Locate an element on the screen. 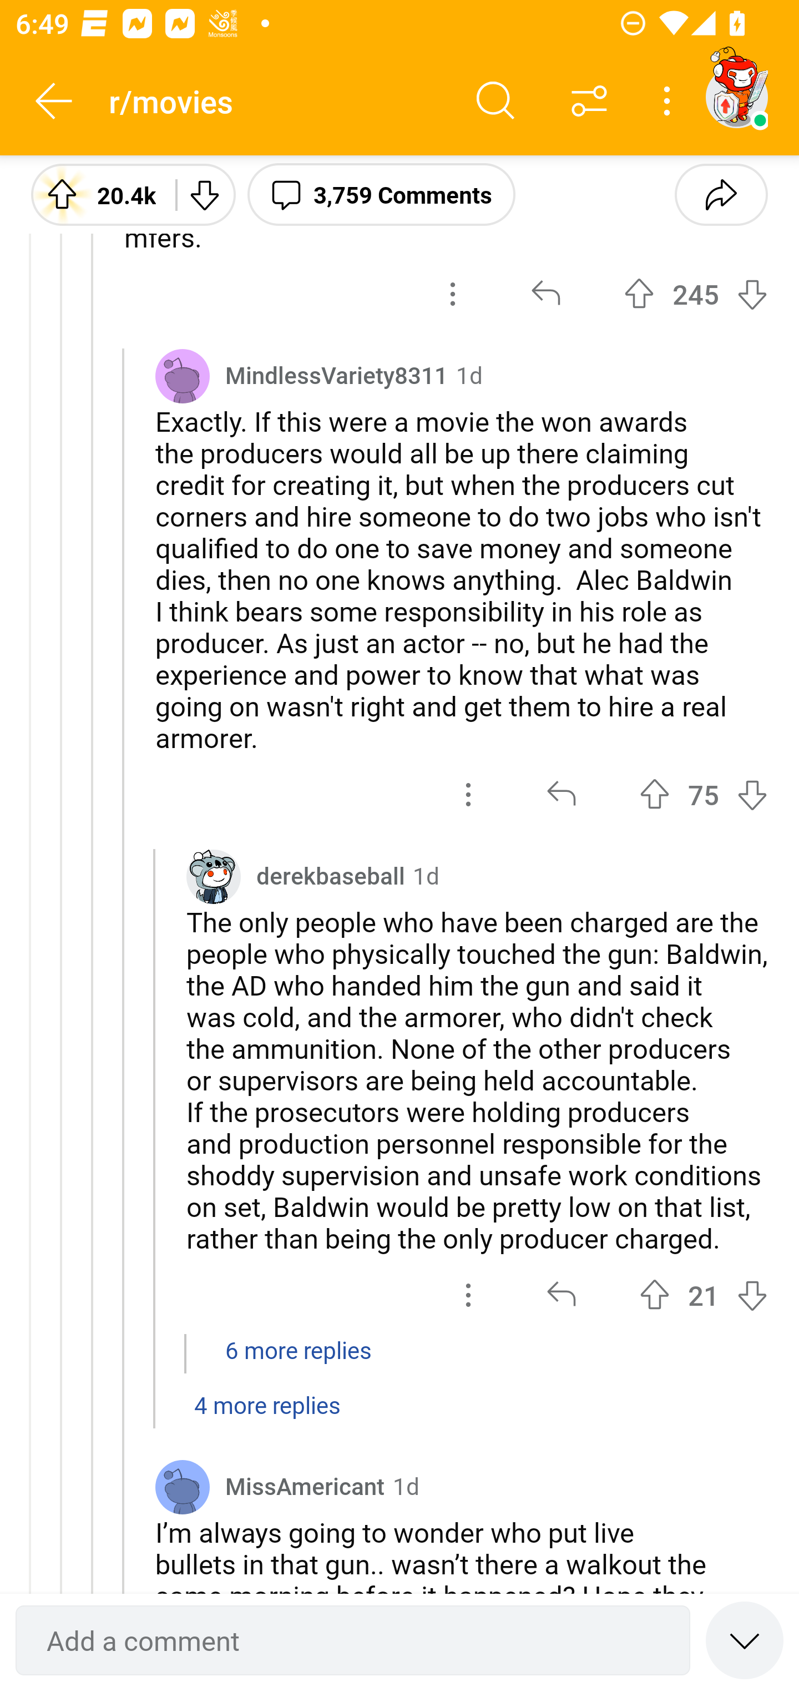 This screenshot has height=1687, width=799. Custom avatar is located at coordinates (213, 877).